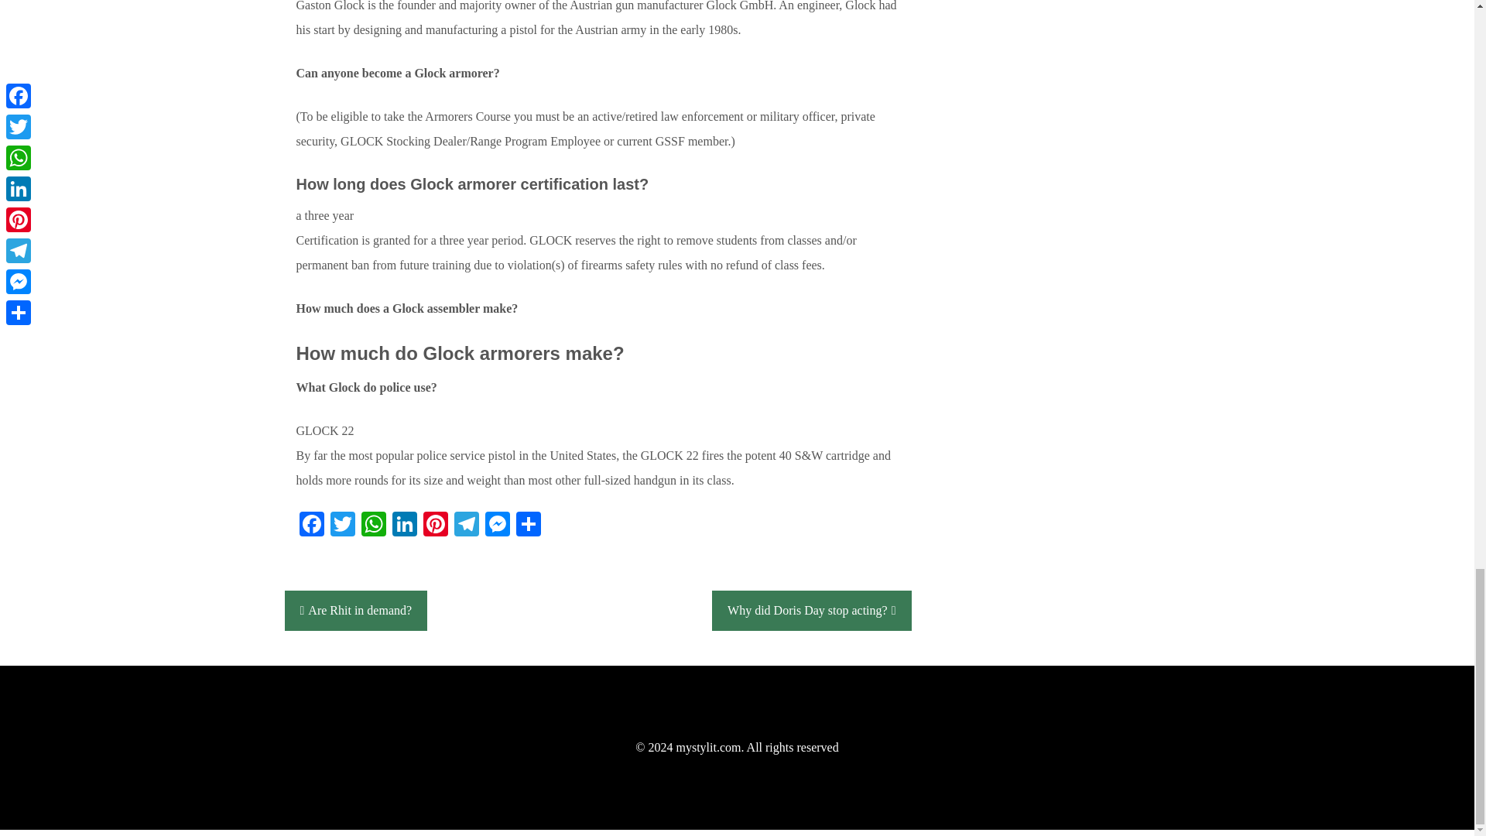 This screenshot has width=1486, height=836. Describe the element at coordinates (466, 525) in the screenshot. I see `Telegram` at that location.